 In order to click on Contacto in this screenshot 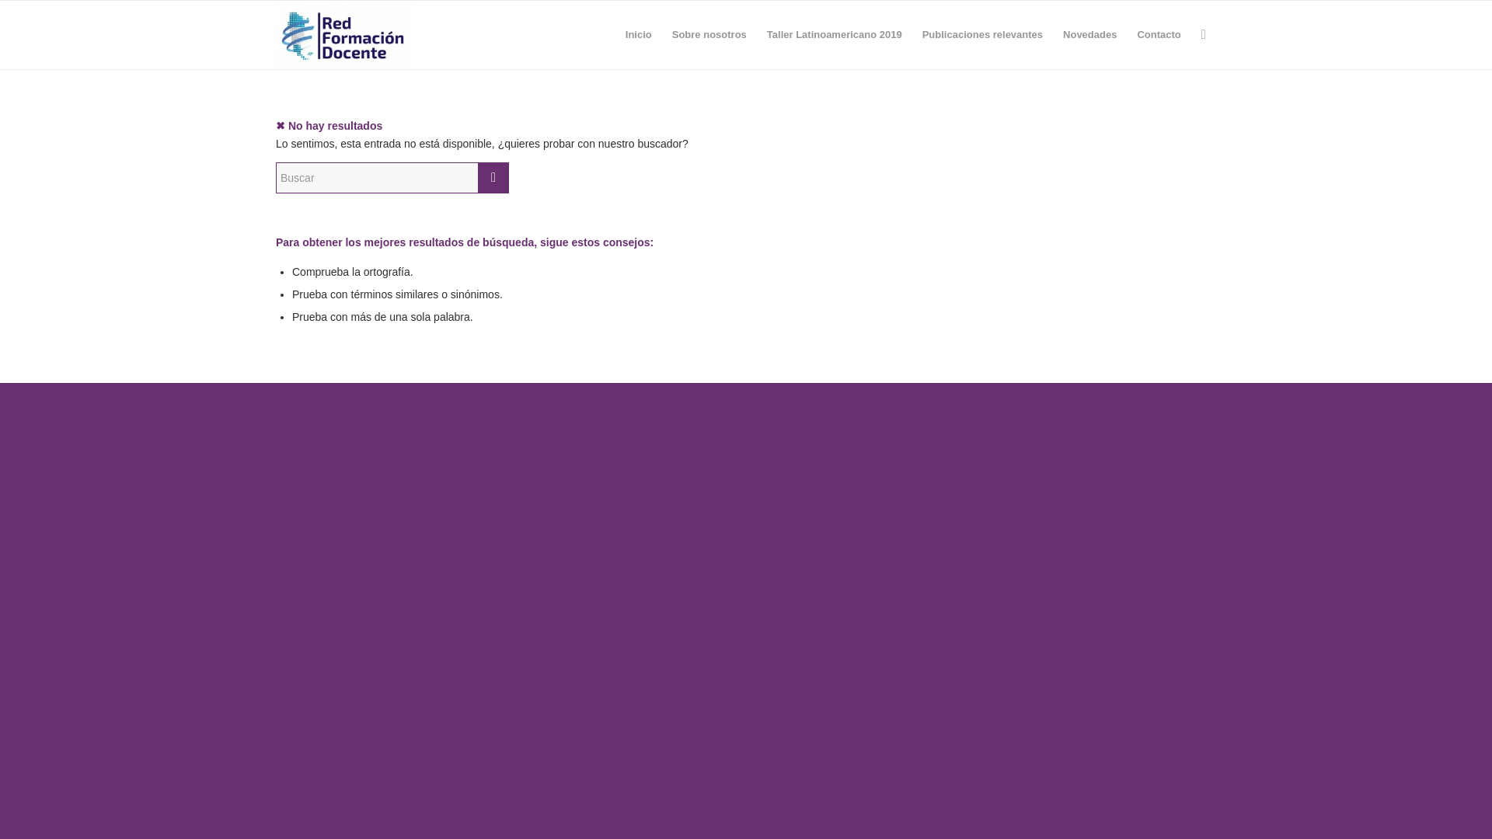, I will do `click(1158, 34)`.